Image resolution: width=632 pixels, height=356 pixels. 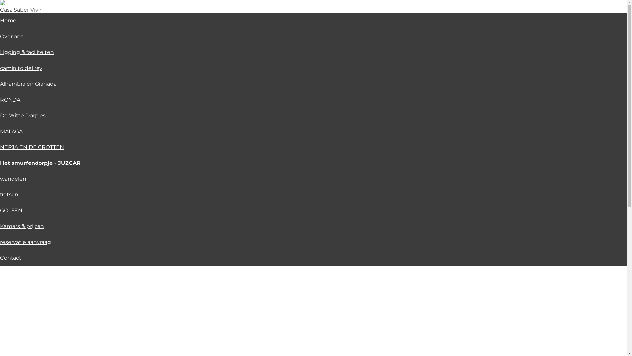 What do you see at coordinates (22, 226) in the screenshot?
I see `Kamers & prijzen` at bounding box center [22, 226].